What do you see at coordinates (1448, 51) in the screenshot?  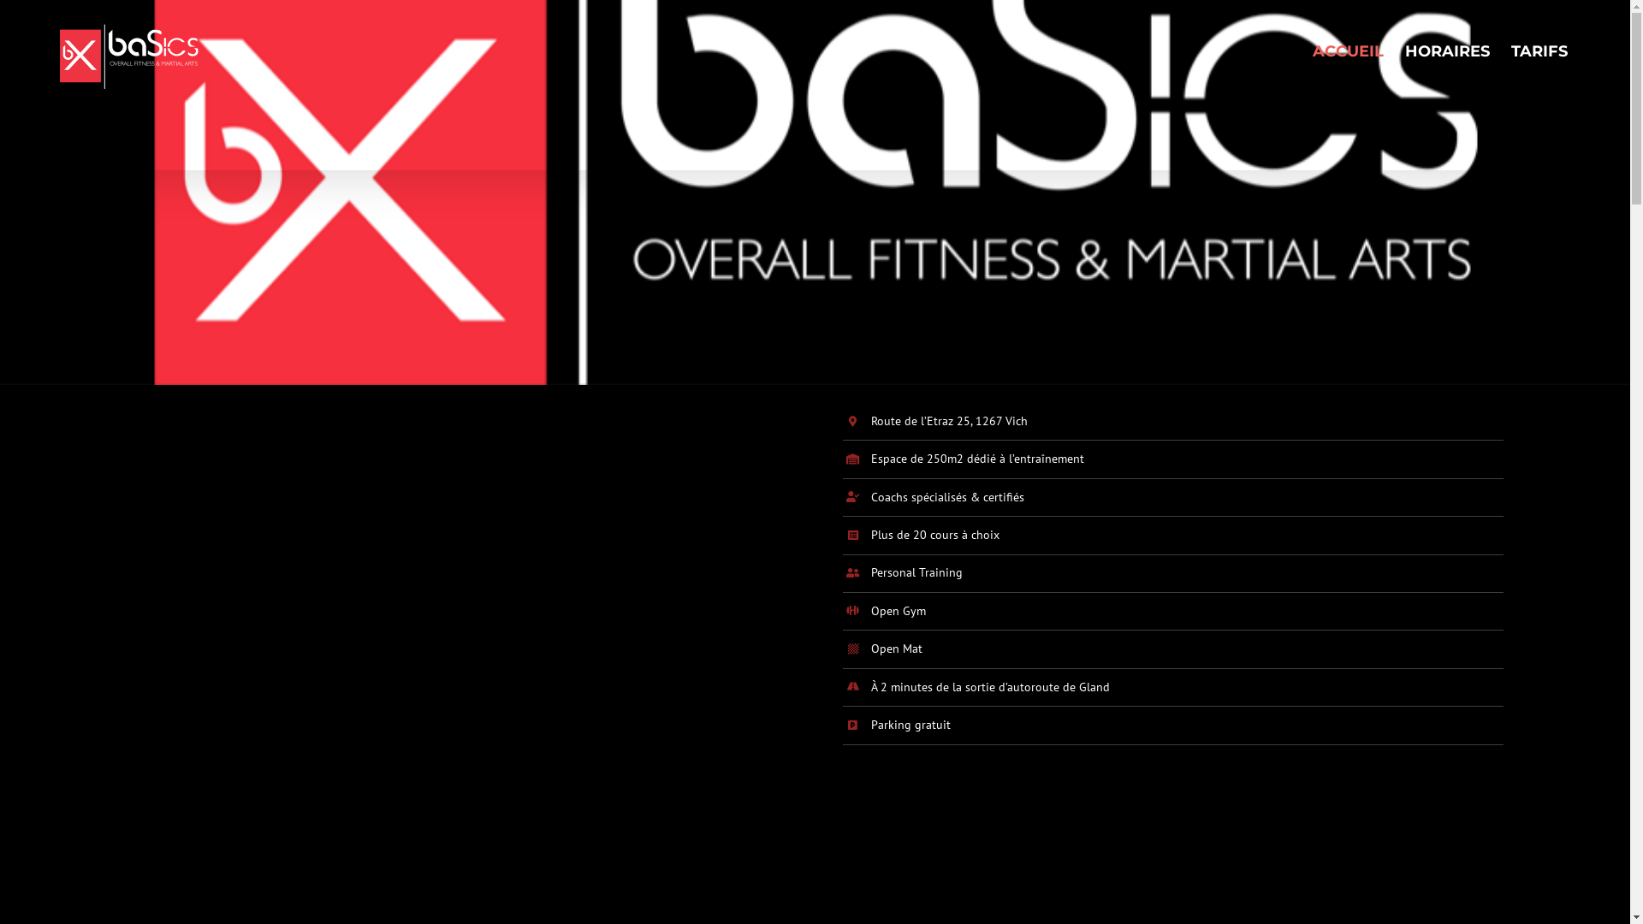 I see `HORAIRES` at bounding box center [1448, 51].